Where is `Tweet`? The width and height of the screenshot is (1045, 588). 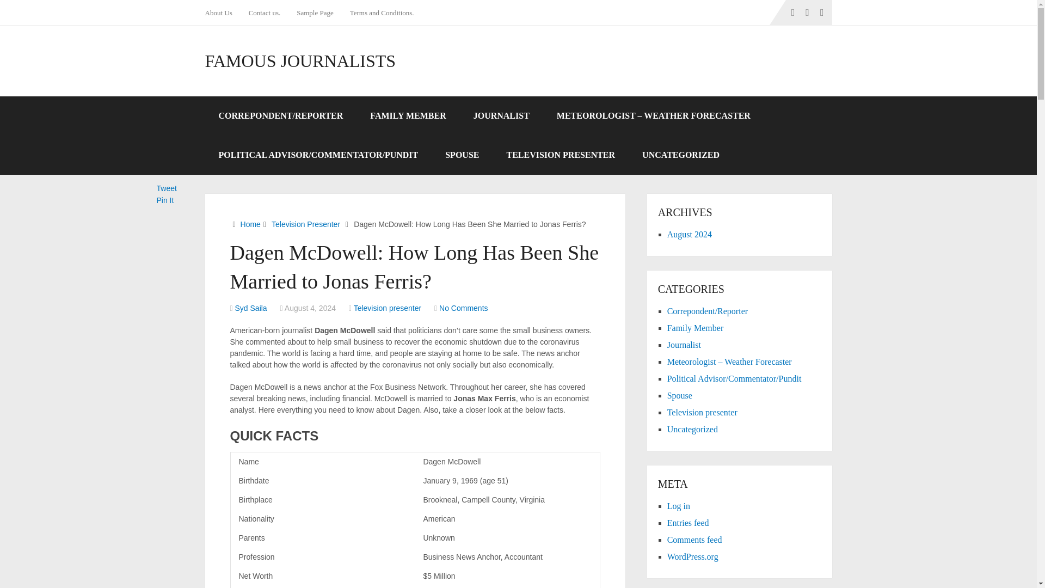 Tweet is located at coordinates (167, 188).